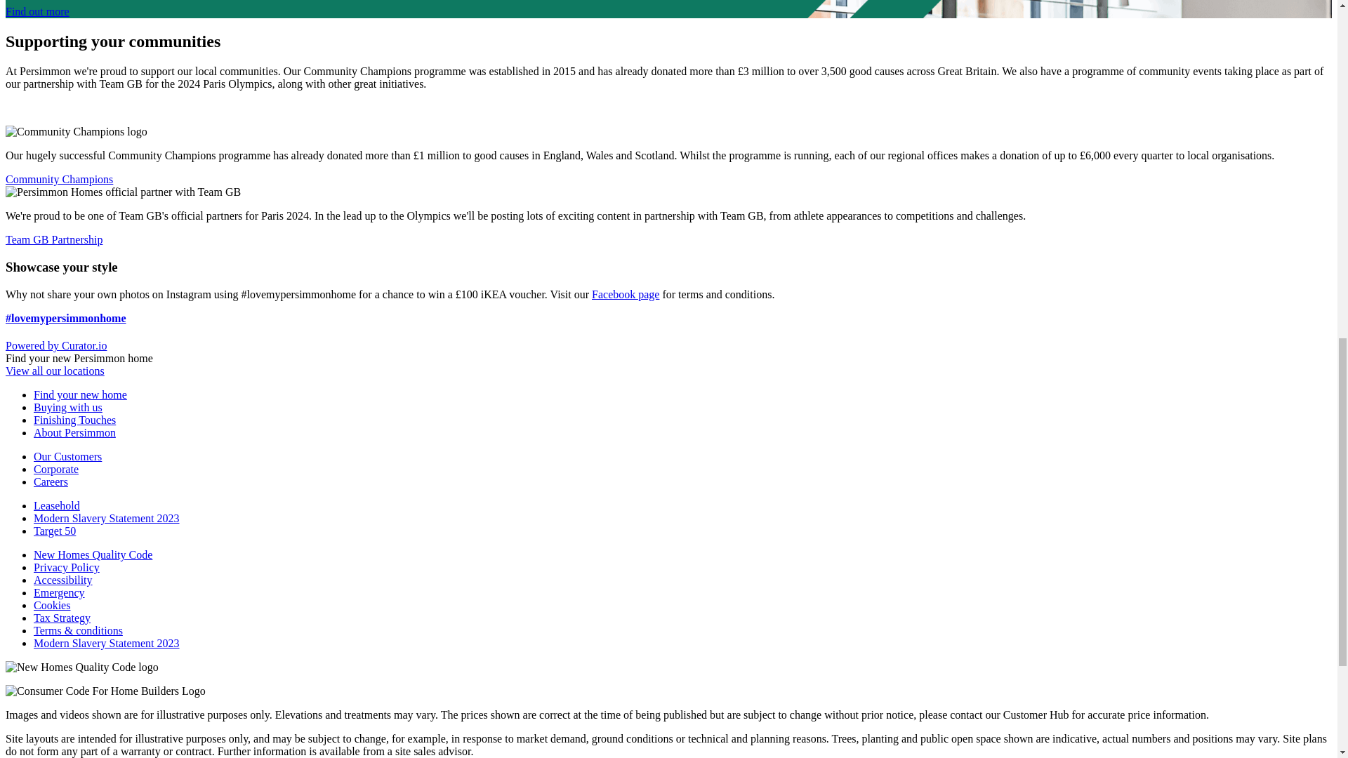 The height and width of the screenshot is (758, 1348). What do you see at coordinates (37, 11) in the screenshot?
I see `Find out more` at bounding box center [37, 11].